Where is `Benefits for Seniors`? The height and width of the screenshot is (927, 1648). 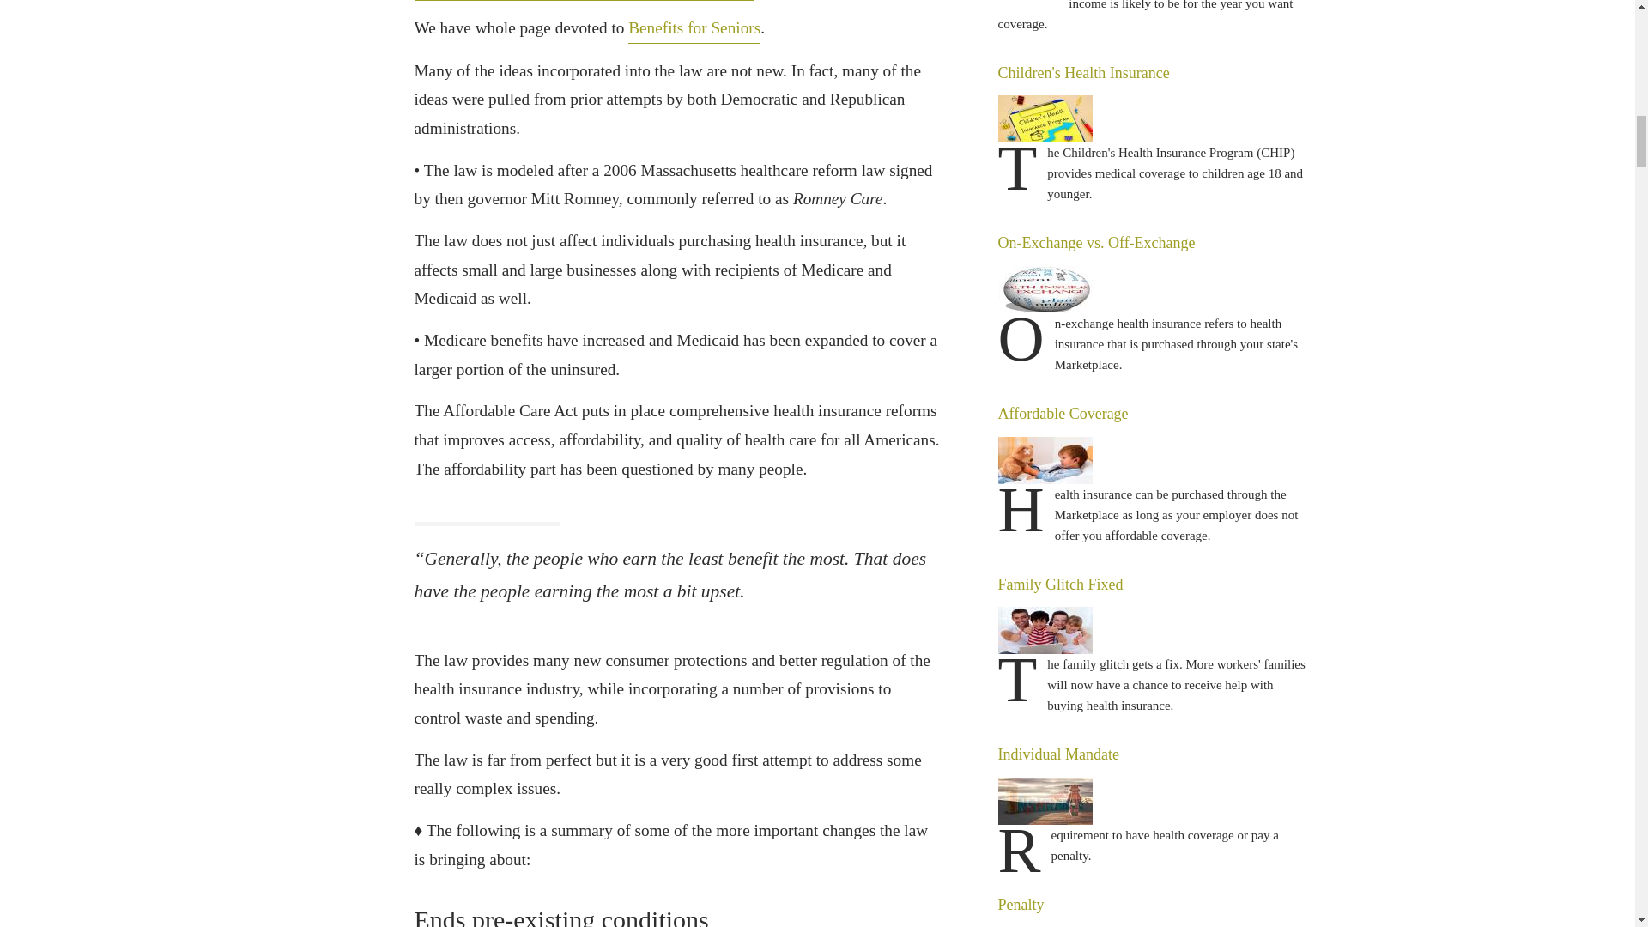
Benefits for Seniors is located at coordinates (694, 28).